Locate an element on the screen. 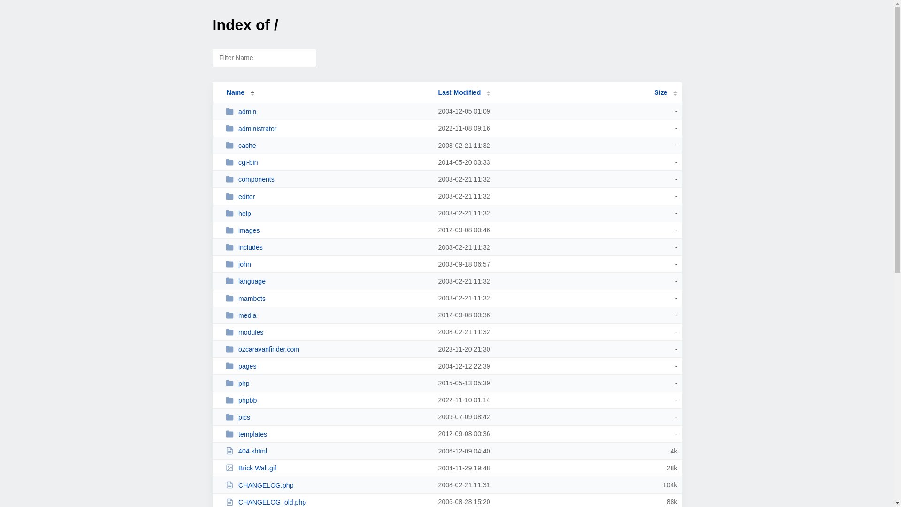 This screenshot has width=901, height=507. cgi-bin is located at coordinates (328, 162).